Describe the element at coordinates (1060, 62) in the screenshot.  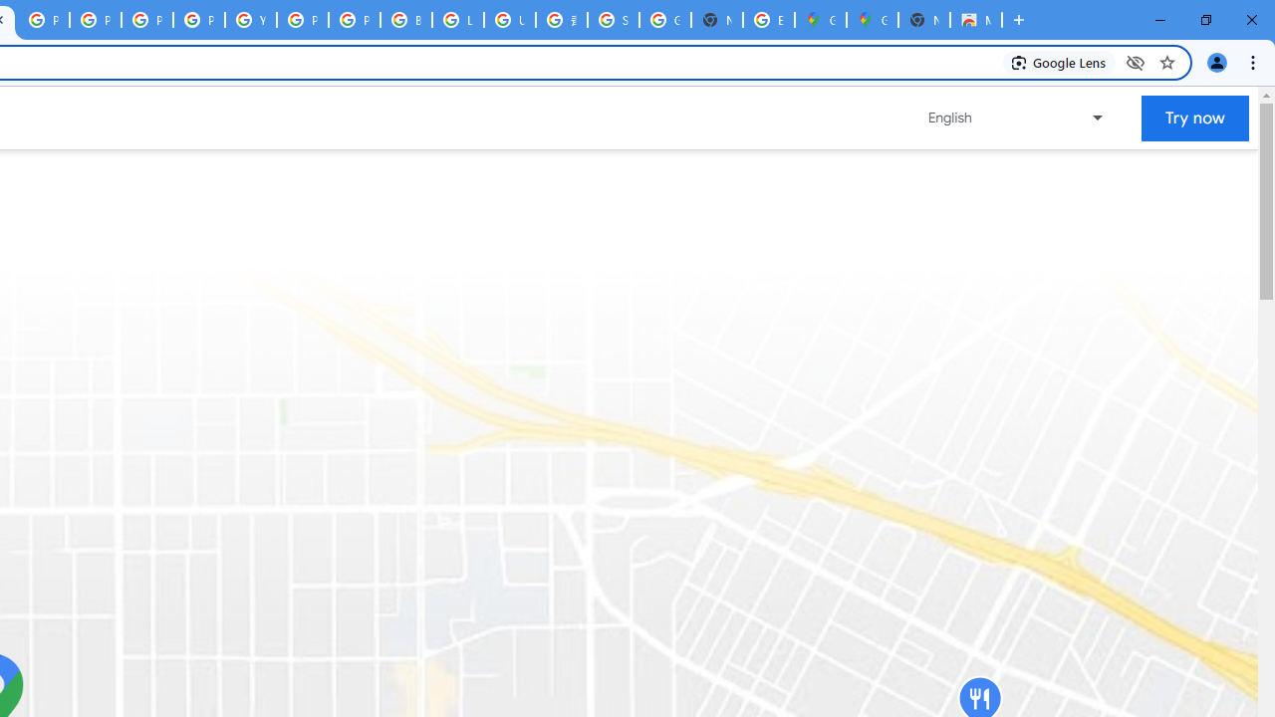
I see `Search with Google Lens` at that location.